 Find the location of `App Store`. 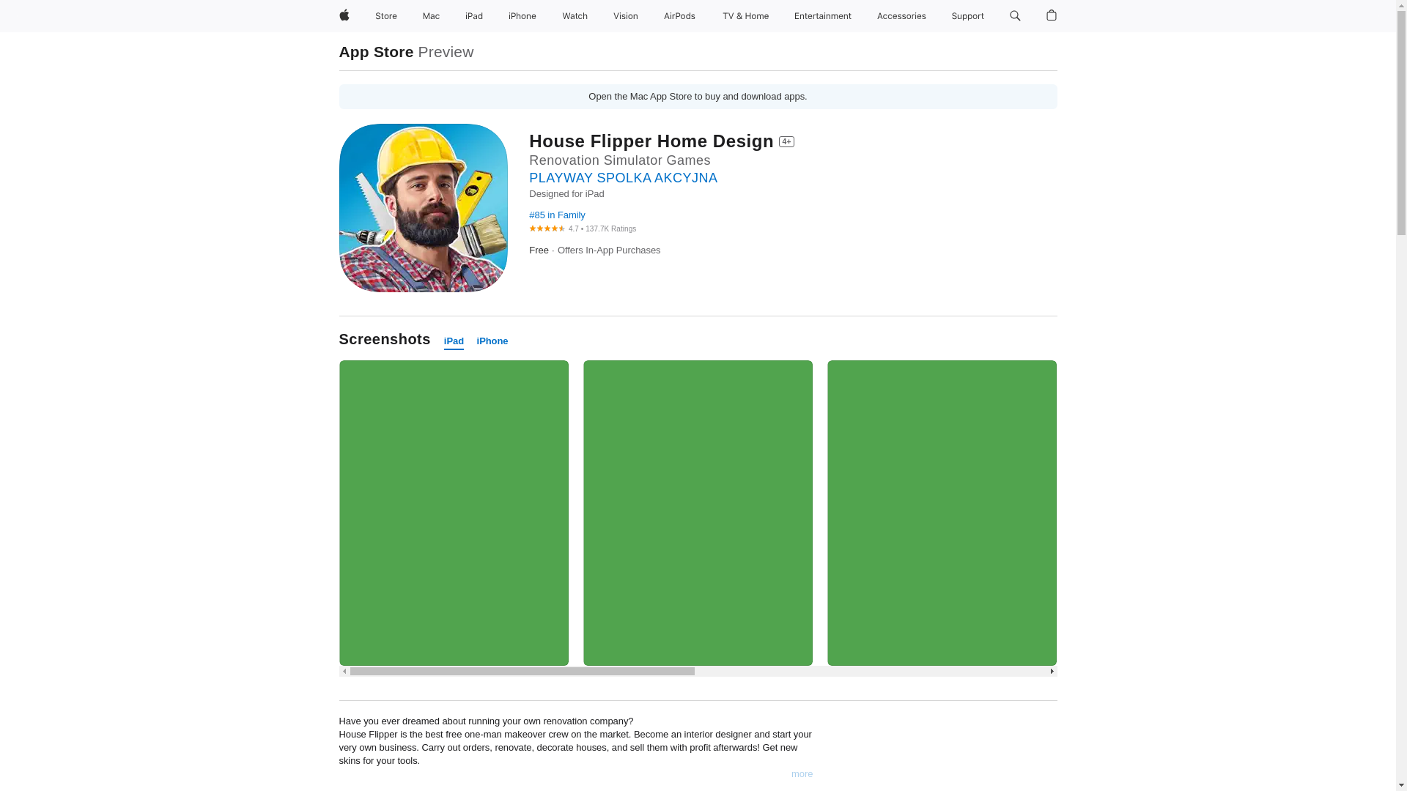

App Store is located at coordinates (376, 51).